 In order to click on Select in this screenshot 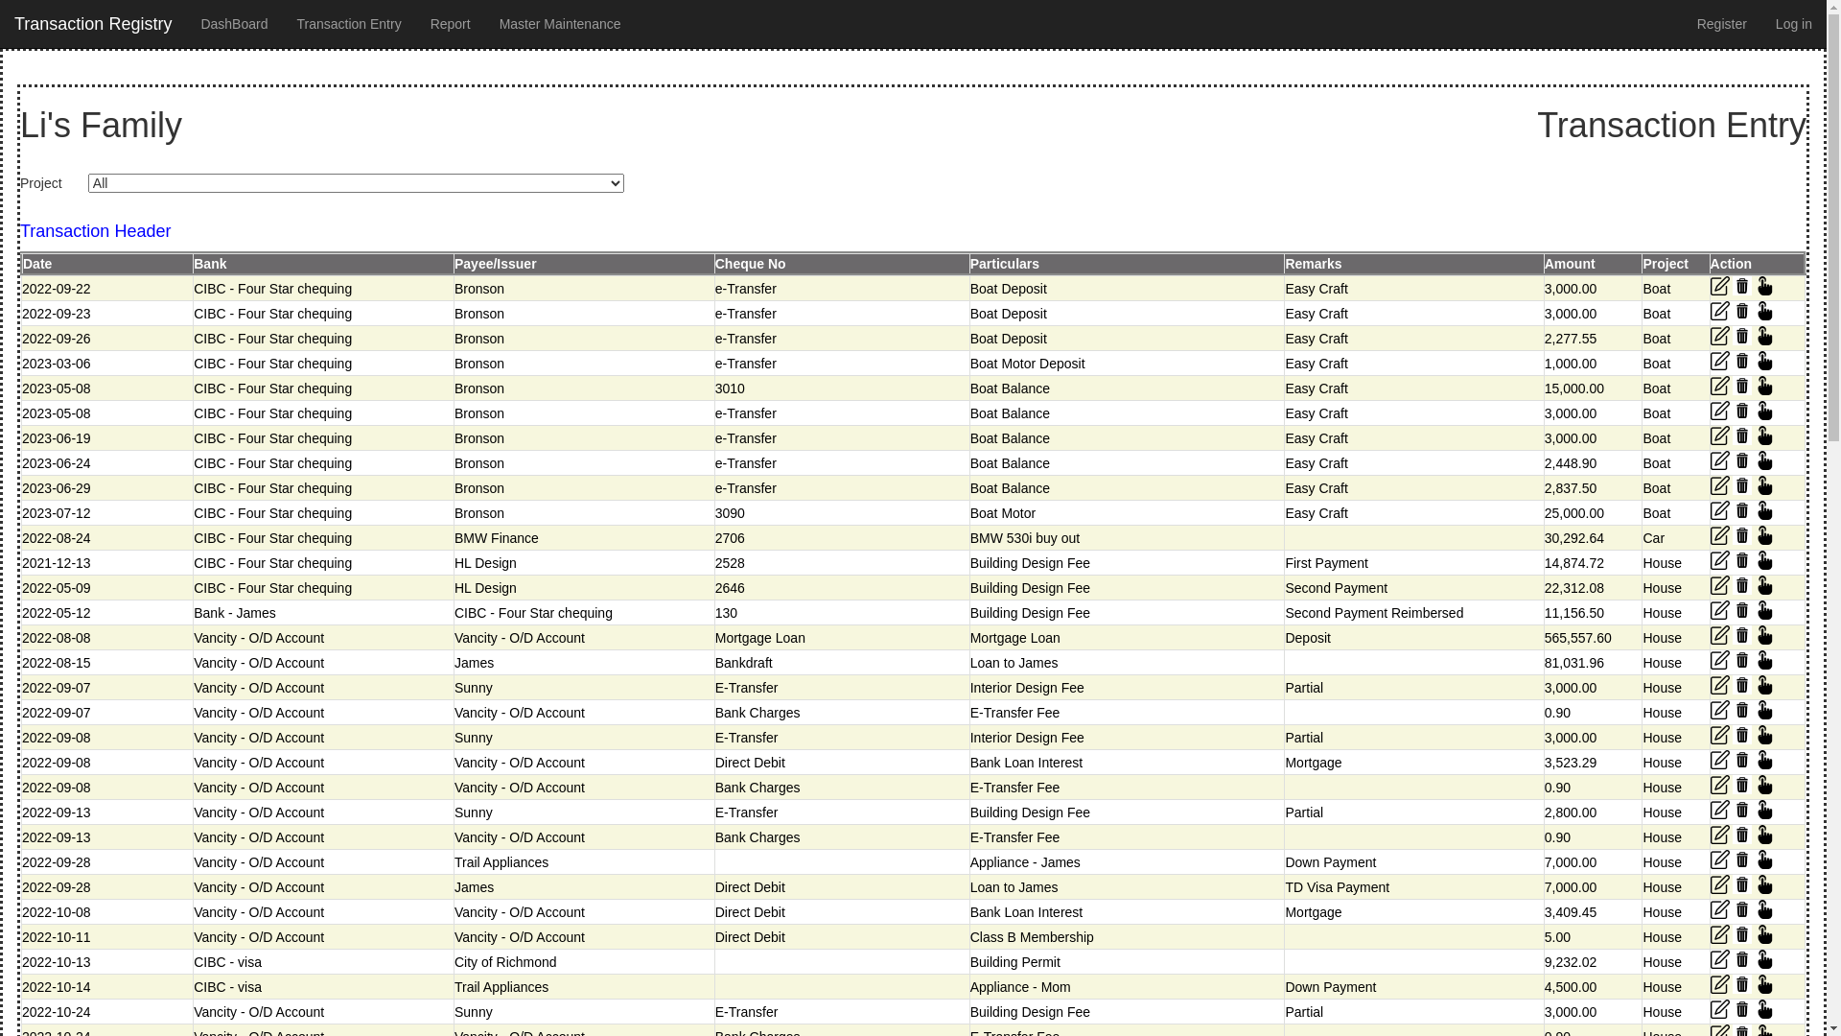, I will do `click(1765, 685)`.